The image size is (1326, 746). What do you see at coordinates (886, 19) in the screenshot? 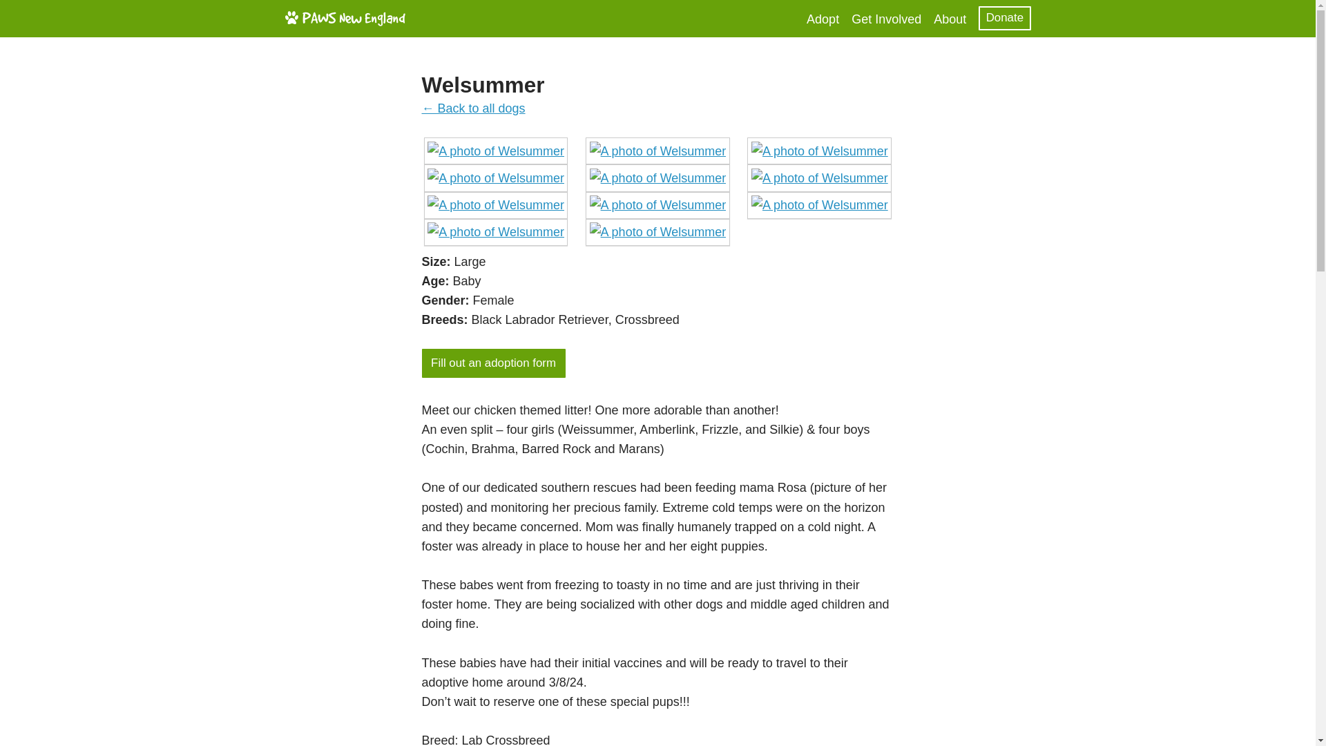
I see `Get Involved` at bounding box center [886, 19].